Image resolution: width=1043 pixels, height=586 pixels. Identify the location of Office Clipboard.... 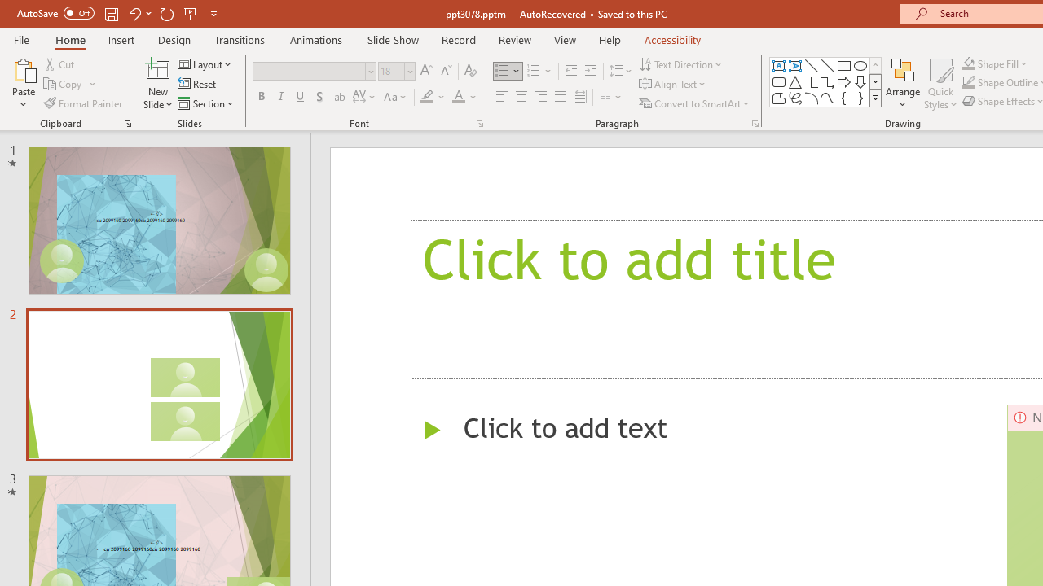
(127, 124).